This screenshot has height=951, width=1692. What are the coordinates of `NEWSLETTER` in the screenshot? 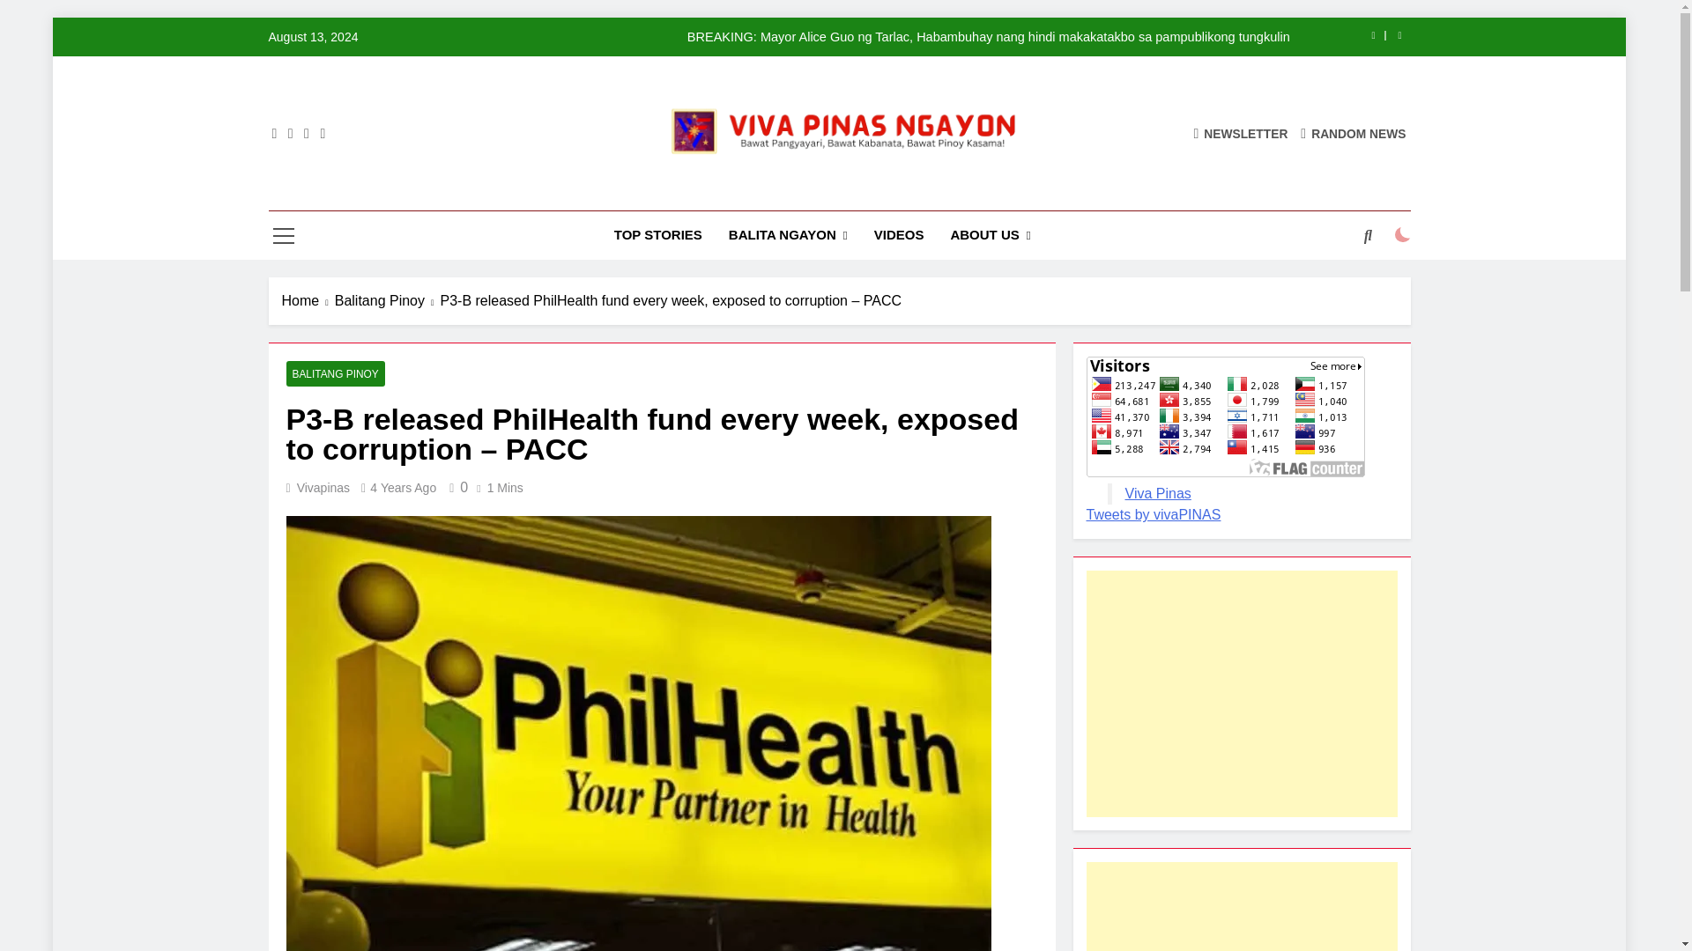 It's located at (1240, 132).